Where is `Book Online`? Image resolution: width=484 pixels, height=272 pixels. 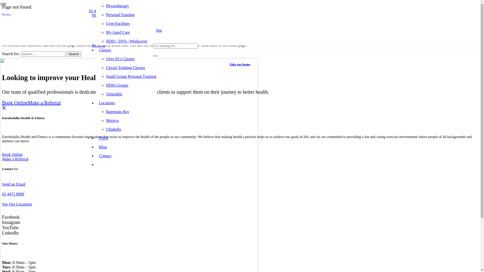 Book Online is located at coordinates (15, 103).